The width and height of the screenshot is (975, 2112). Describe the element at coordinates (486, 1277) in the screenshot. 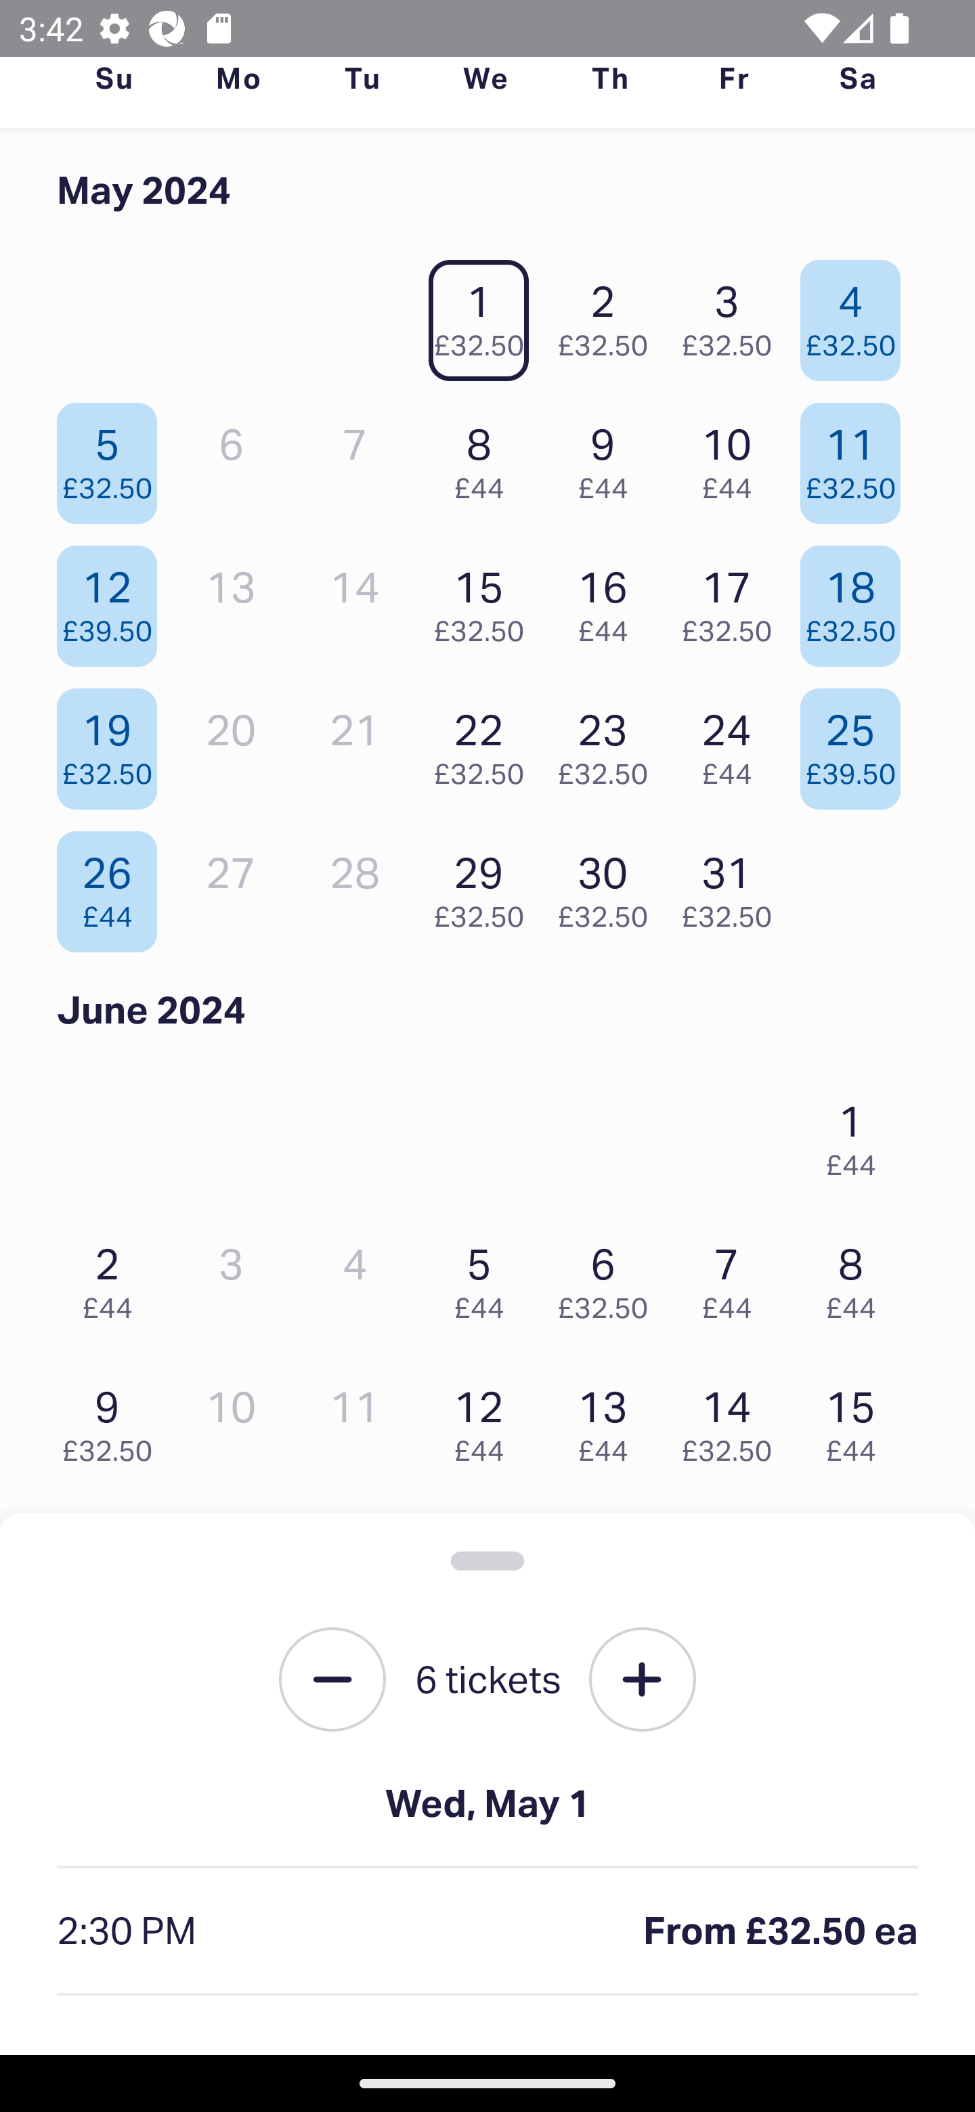

I see `5 £44` at that location.